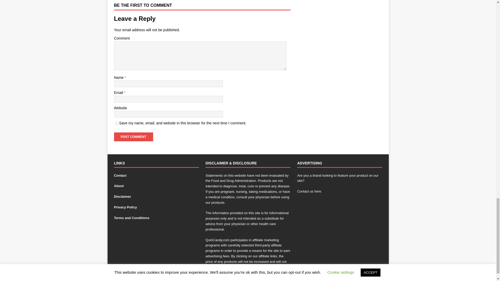 The width and height of the screenshot is (500, 281). Describe the element at coordinates (117, 123) in the screenshot. I see `yes` at that location.